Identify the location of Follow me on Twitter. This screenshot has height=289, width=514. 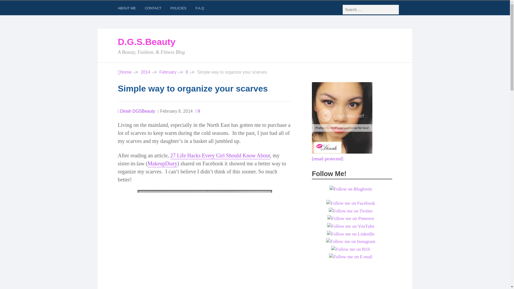
(351, 211).